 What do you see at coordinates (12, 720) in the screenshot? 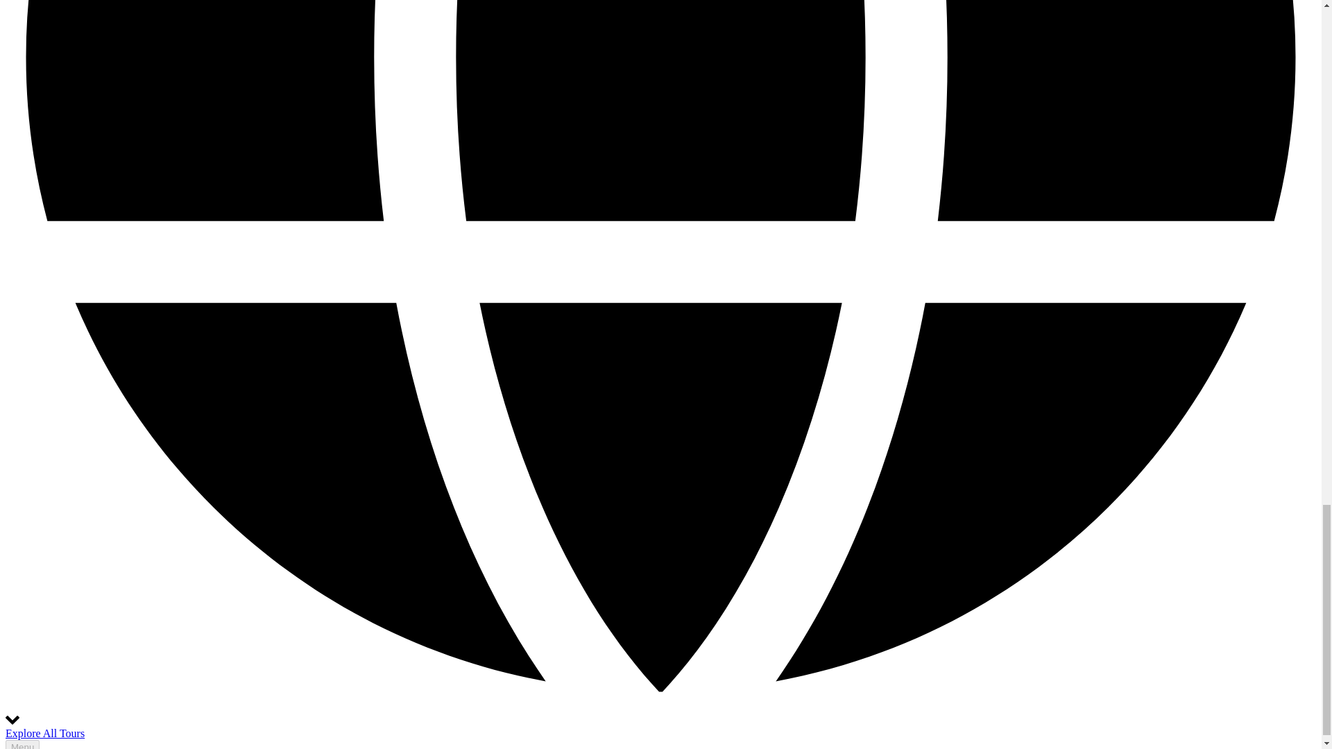
I see `Chevron down` at bounding box center [12, 720].